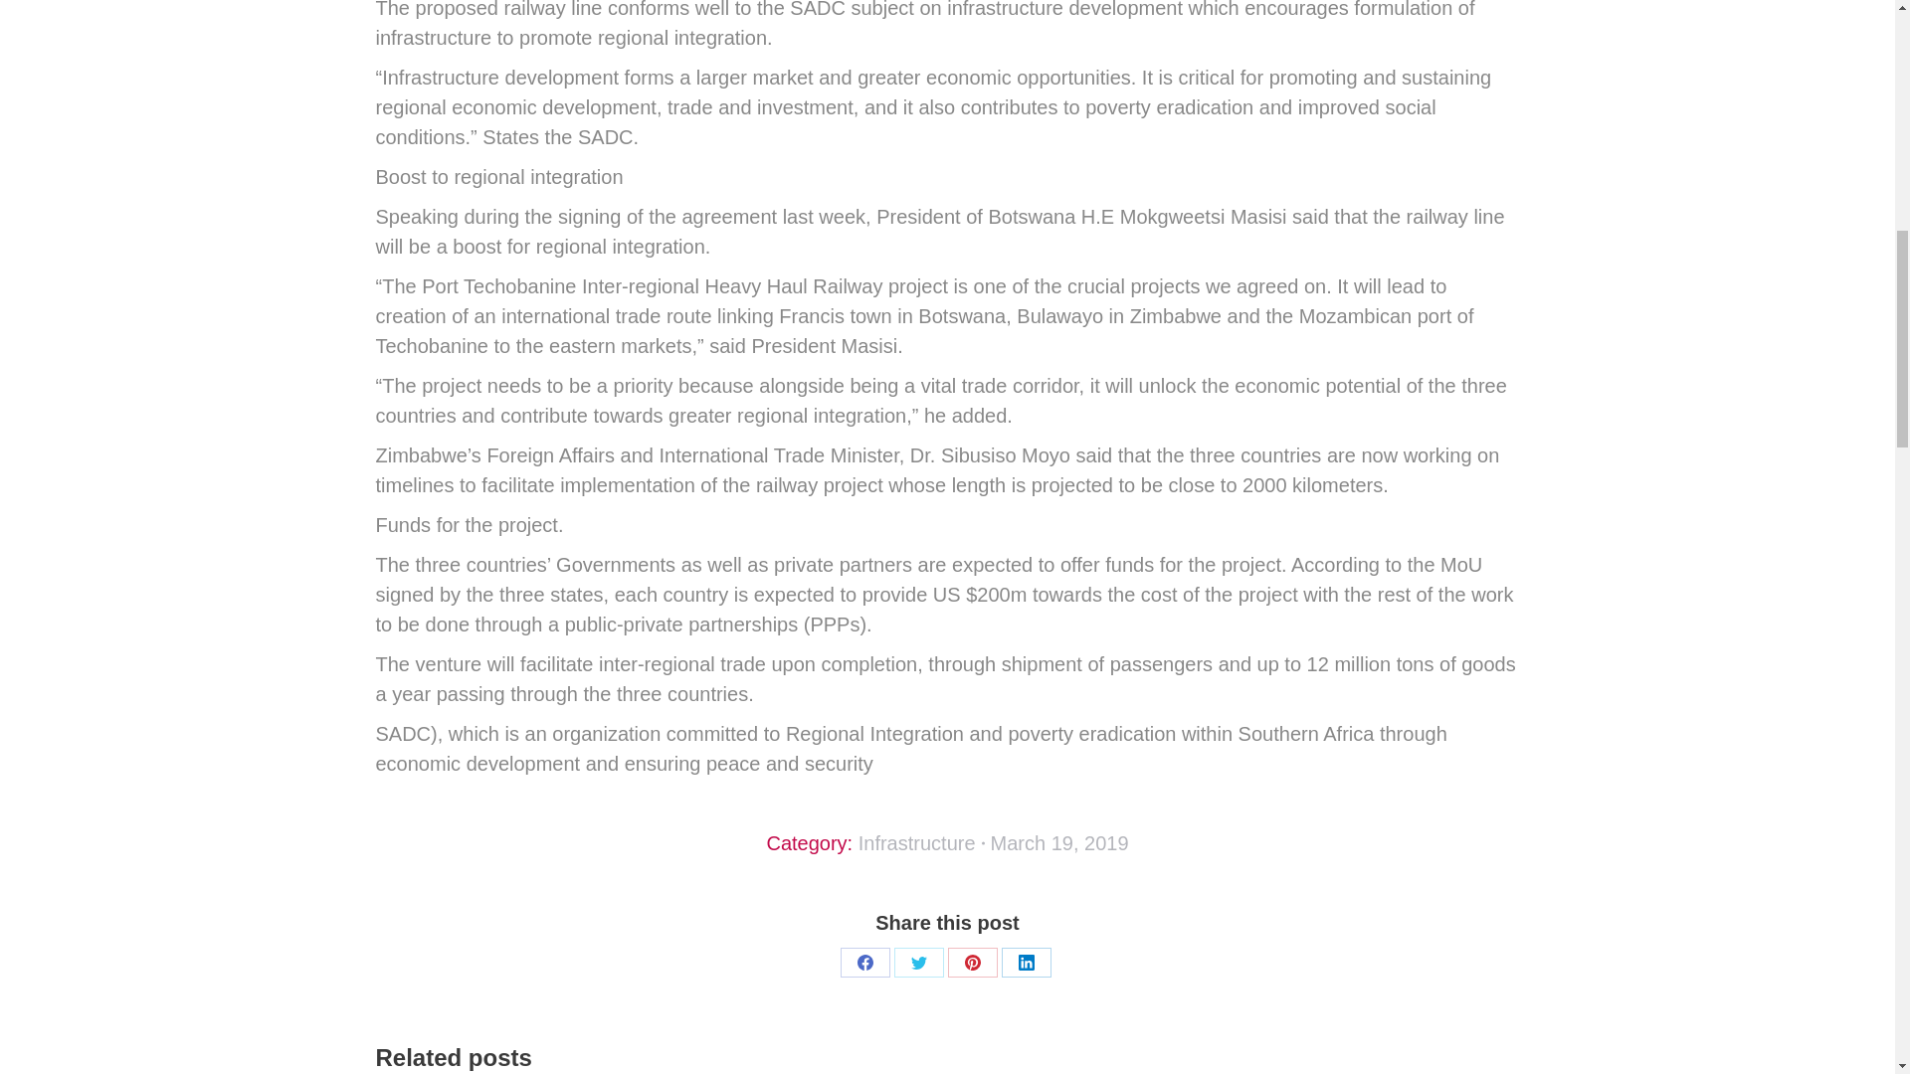  Describe the element at coordinates (918, 962) in the screenshot. I see `Twitter` at that location.